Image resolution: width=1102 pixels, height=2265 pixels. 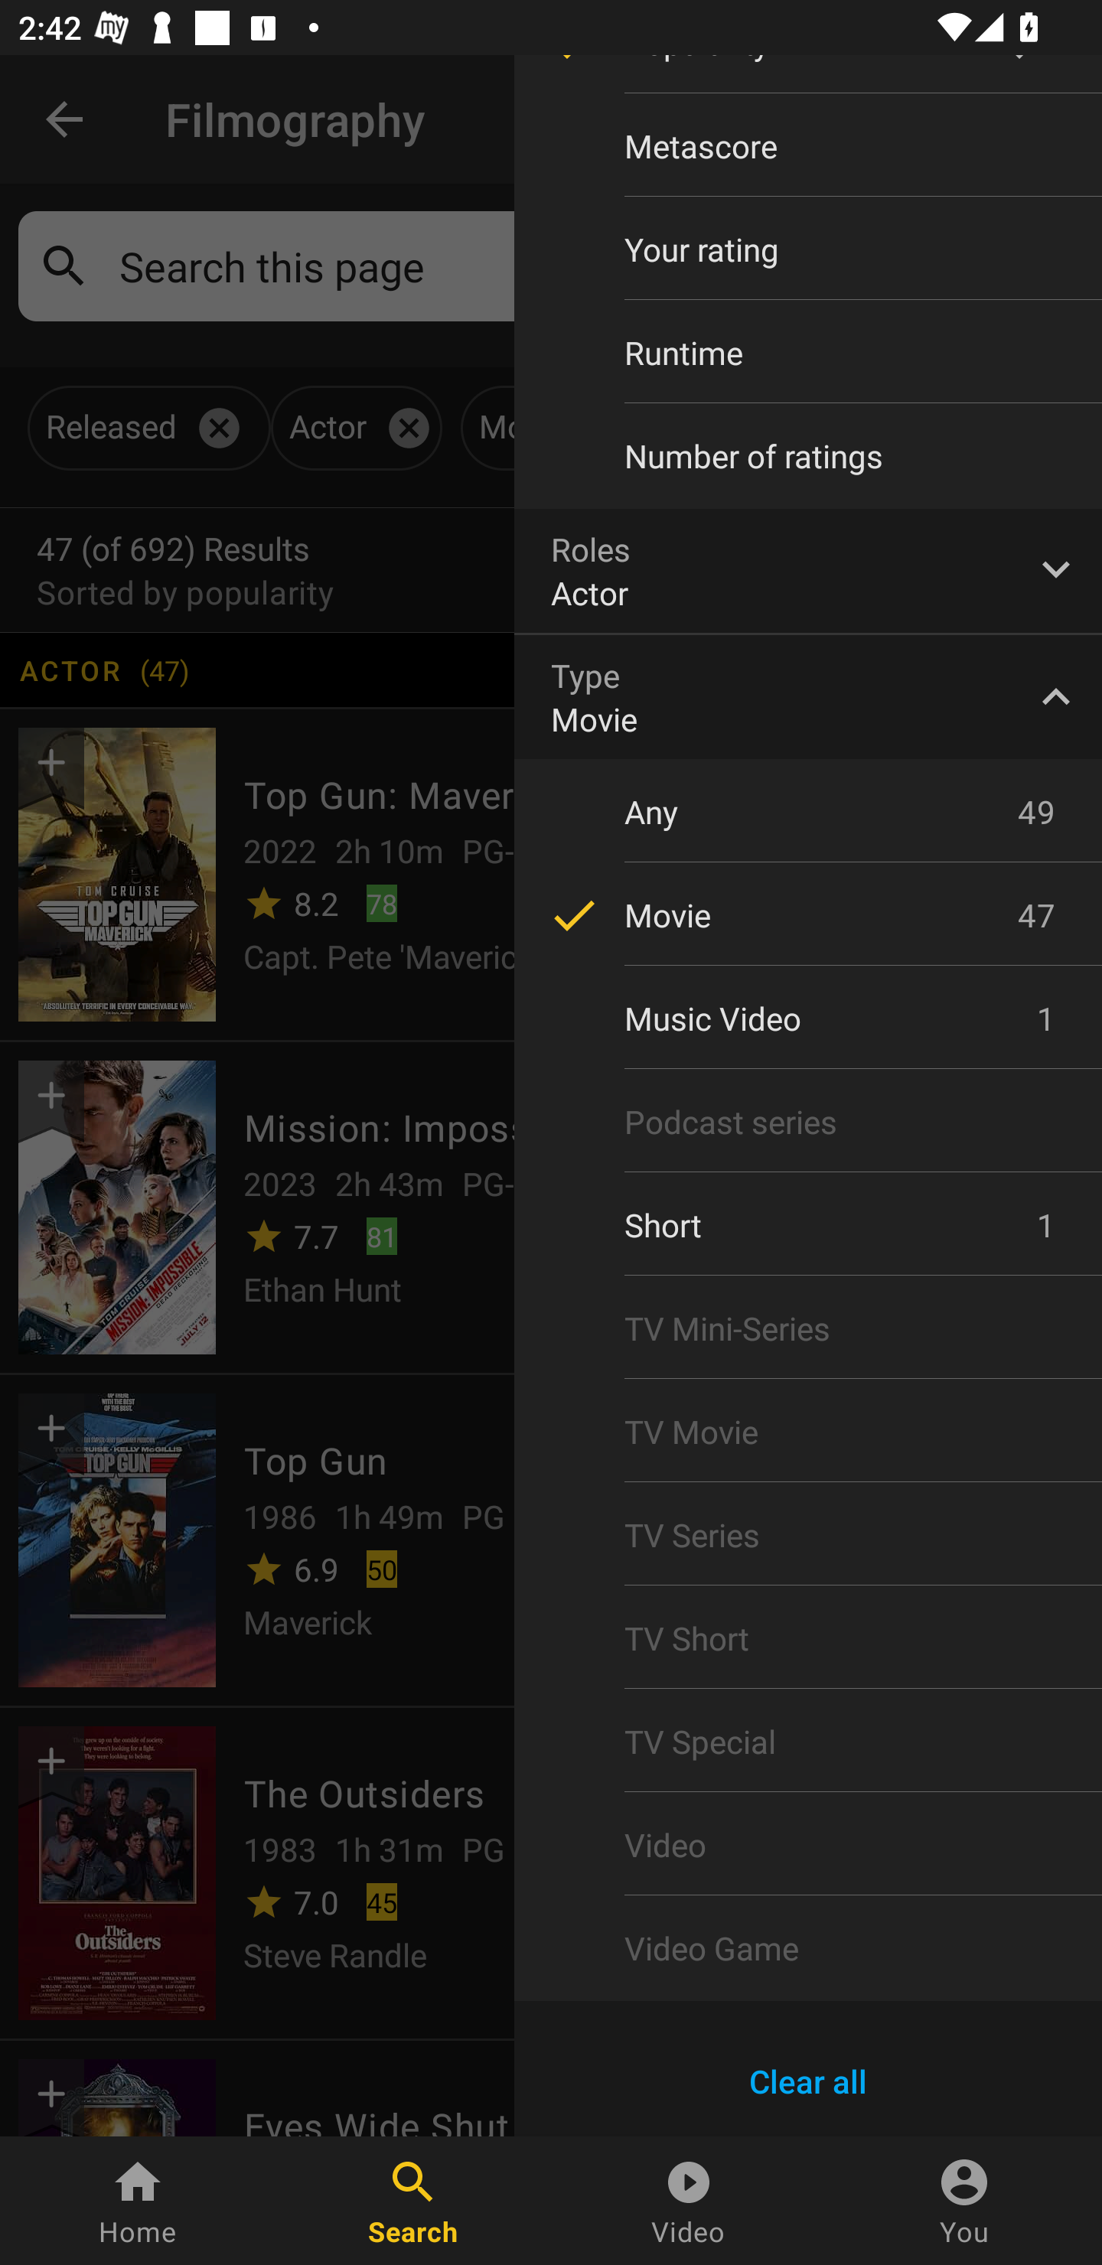 What do you see at coordinates (808, 249) in the screenshot?
I see `Your rating` at bounding box center [808, 249].